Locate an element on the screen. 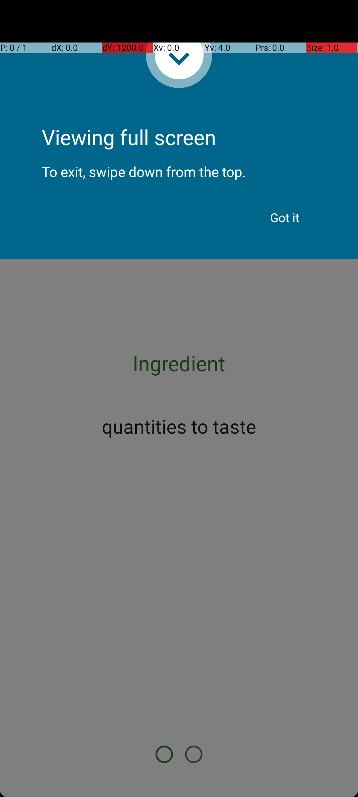 The height and width of the screenshot is (797, 358). Viewing full screen is located at coordinates (179, 120).